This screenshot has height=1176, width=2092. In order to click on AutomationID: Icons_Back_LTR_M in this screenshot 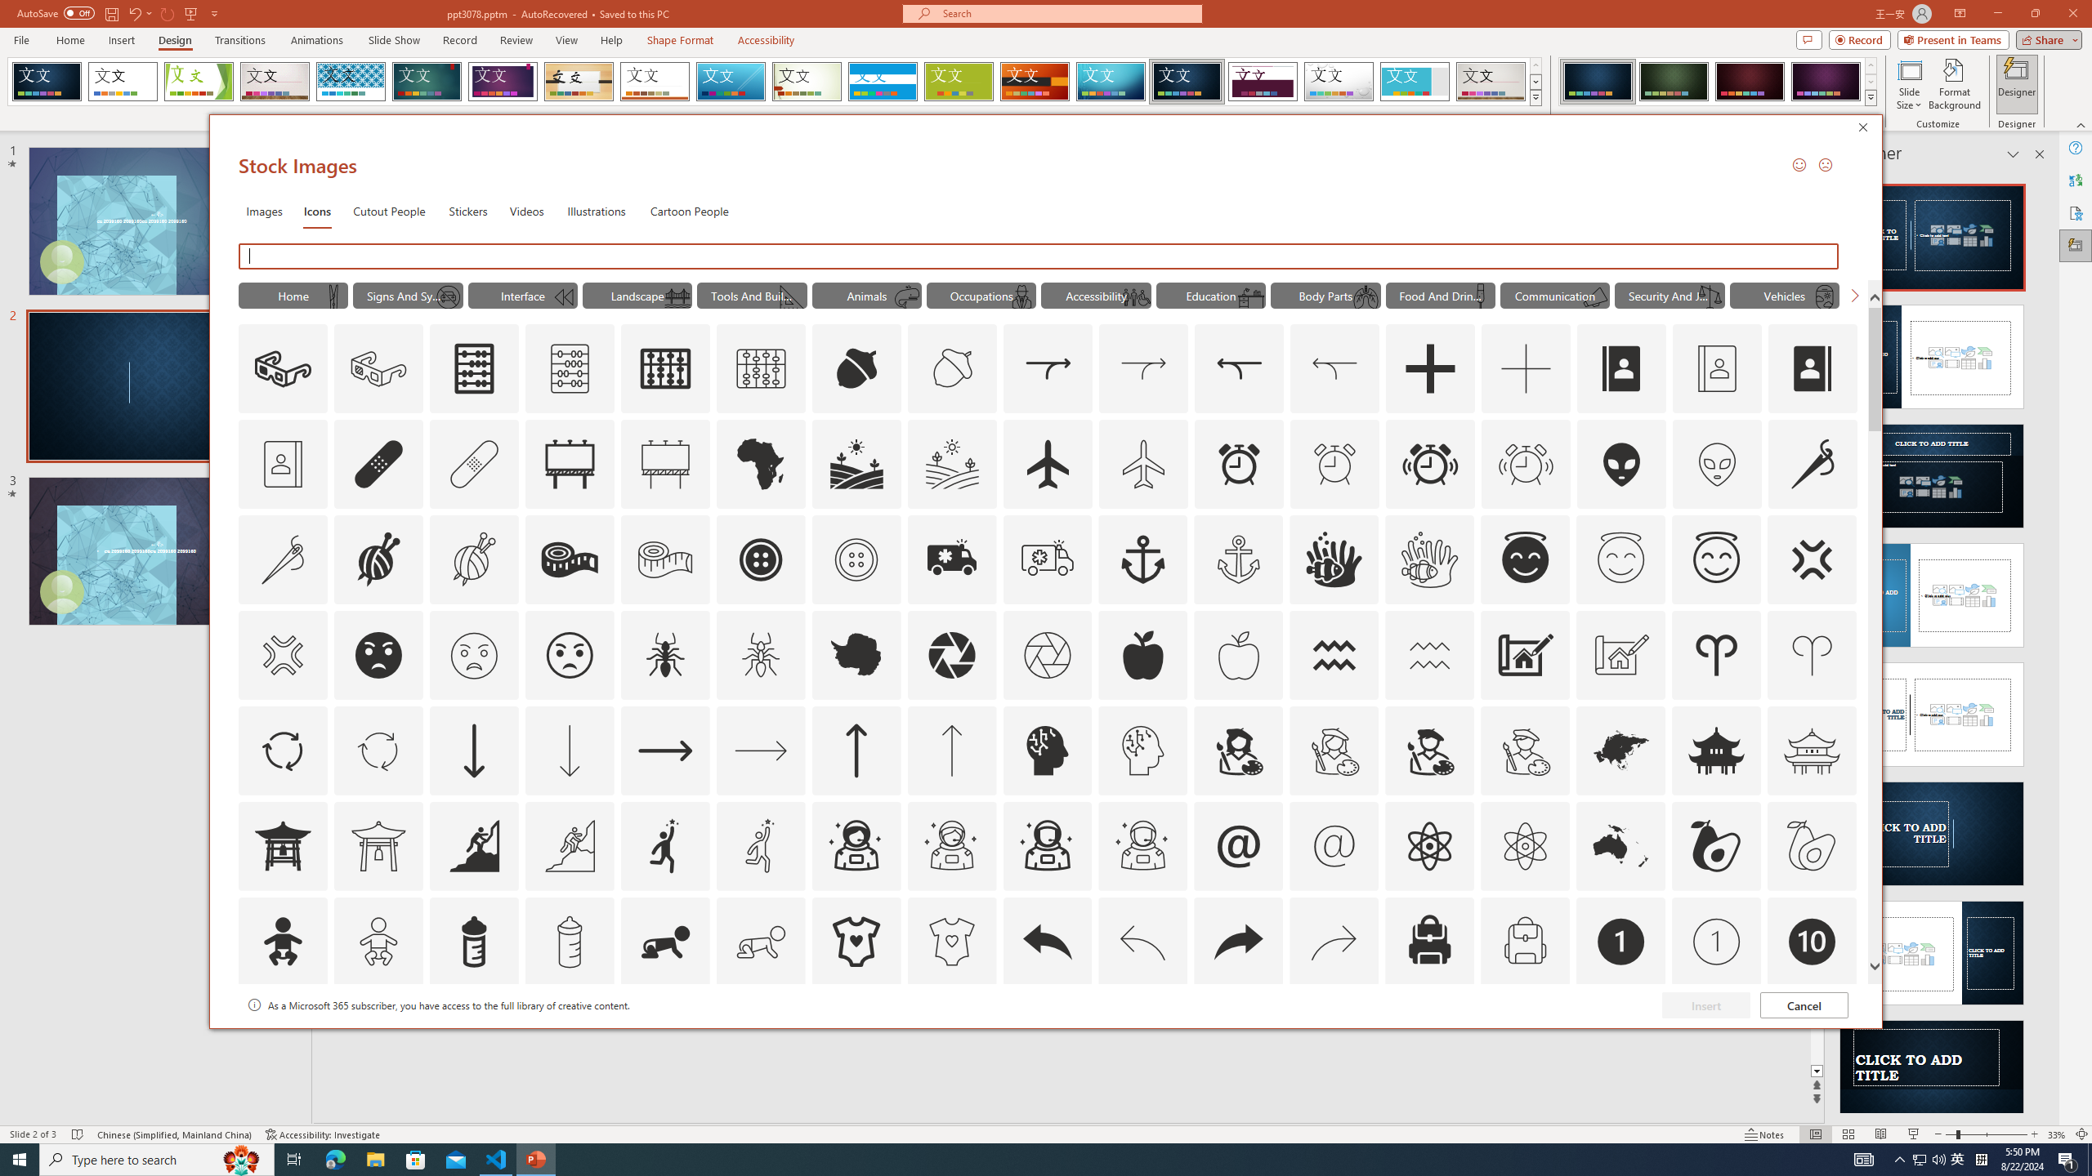, I will do `click(1142, 942)`.